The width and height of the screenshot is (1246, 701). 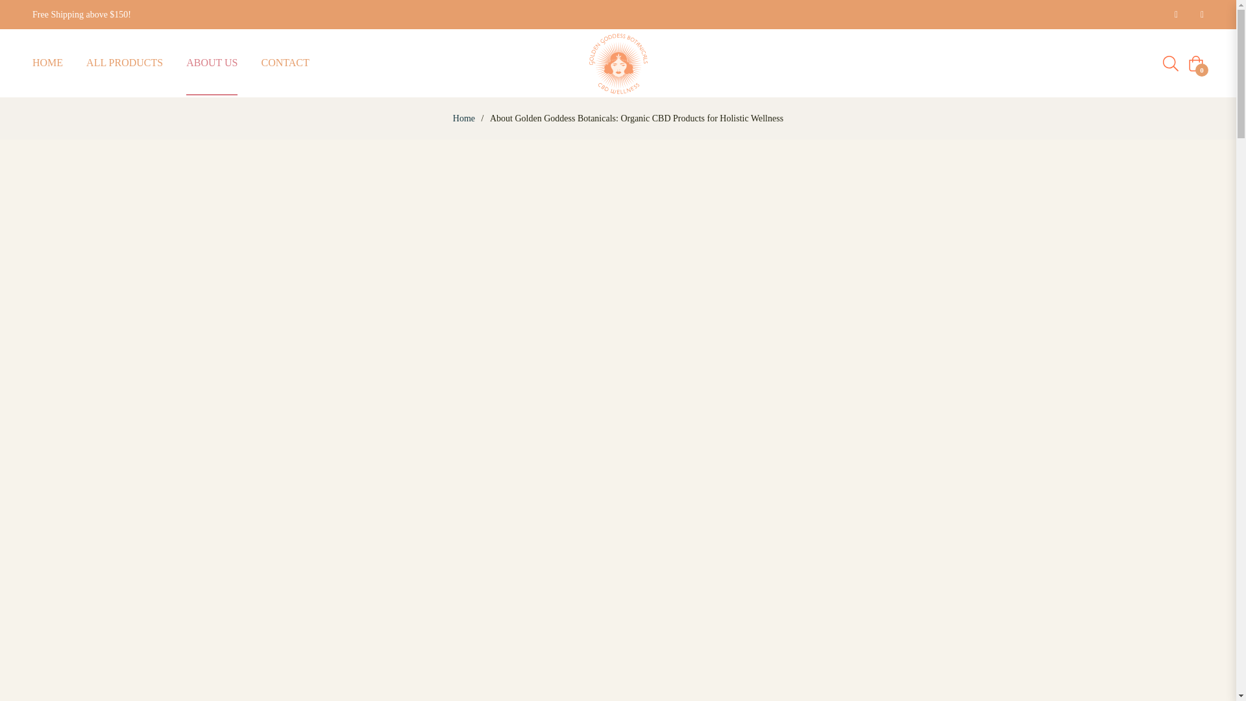 What do you see at coordinates (212, 64) in the screenshot?
I see `ABOUT US` at bounding box center [212, 64].